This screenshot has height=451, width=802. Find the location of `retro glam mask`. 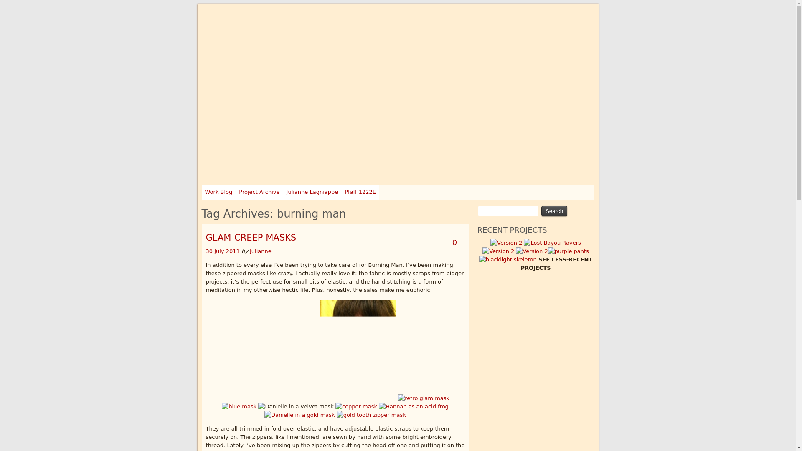

retro glam mask is located at coordinates (424, 398).